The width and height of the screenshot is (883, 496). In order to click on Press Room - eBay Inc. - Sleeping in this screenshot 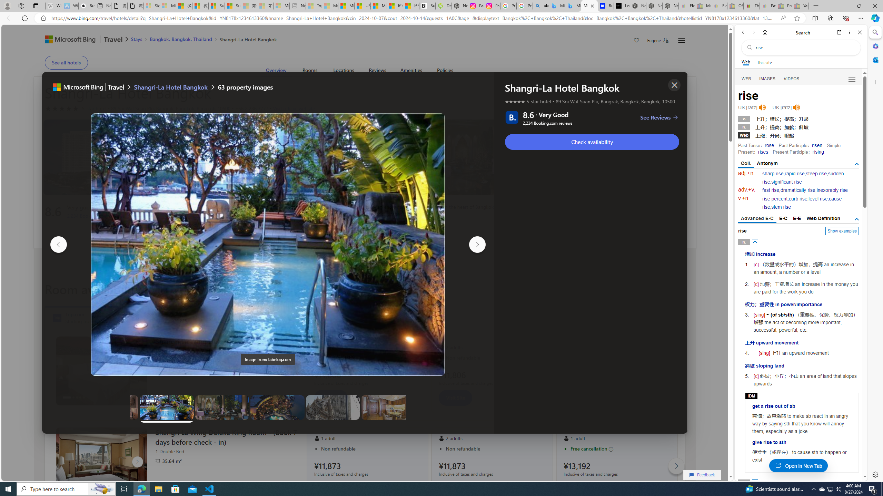, I will do `click(784, 6)`.